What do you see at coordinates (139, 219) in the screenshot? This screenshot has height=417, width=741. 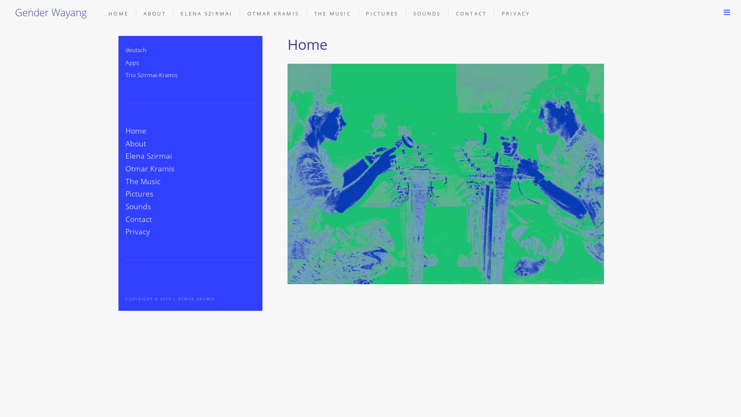 I see `Contact` at bounding box center [139, 219].